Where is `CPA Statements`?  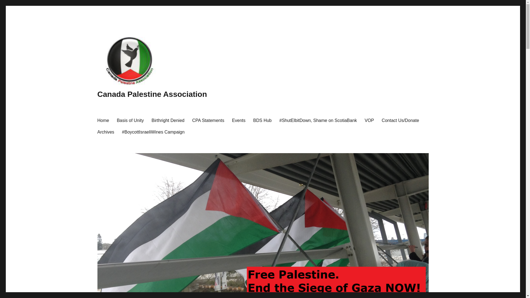
CPA Statements is located at coordinates (208, 120).